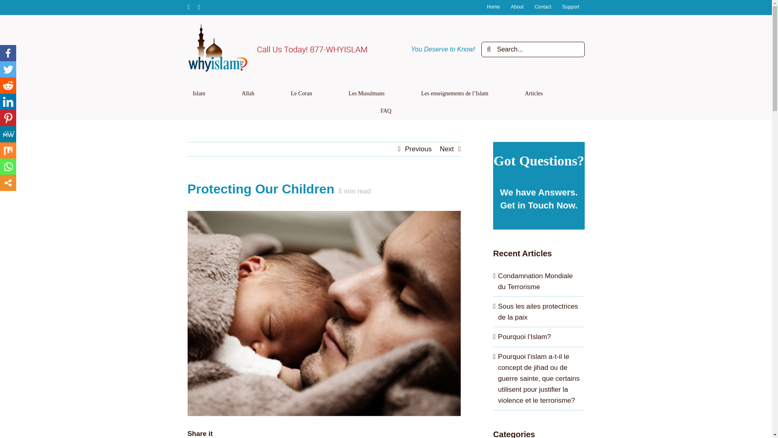  I want to click on Home, so click(493, 7).